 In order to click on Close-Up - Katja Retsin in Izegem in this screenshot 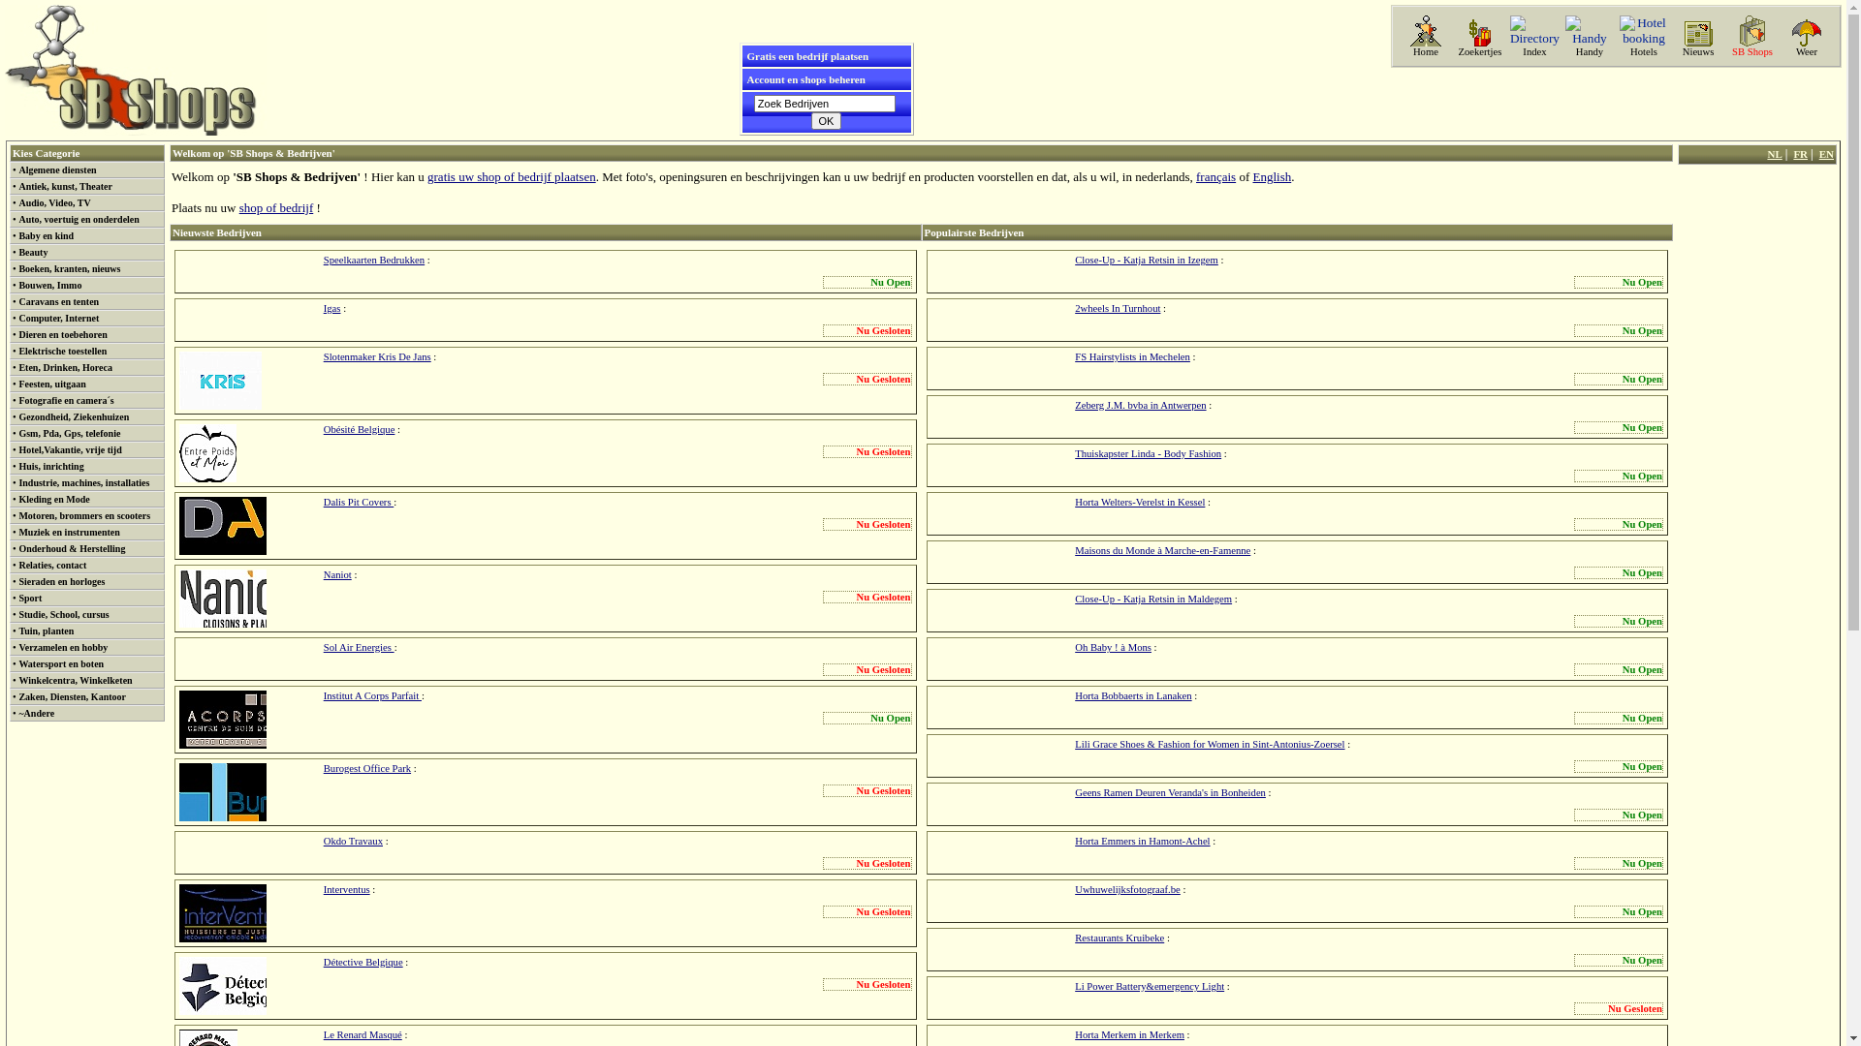, I will do `click(1147, 260)`.